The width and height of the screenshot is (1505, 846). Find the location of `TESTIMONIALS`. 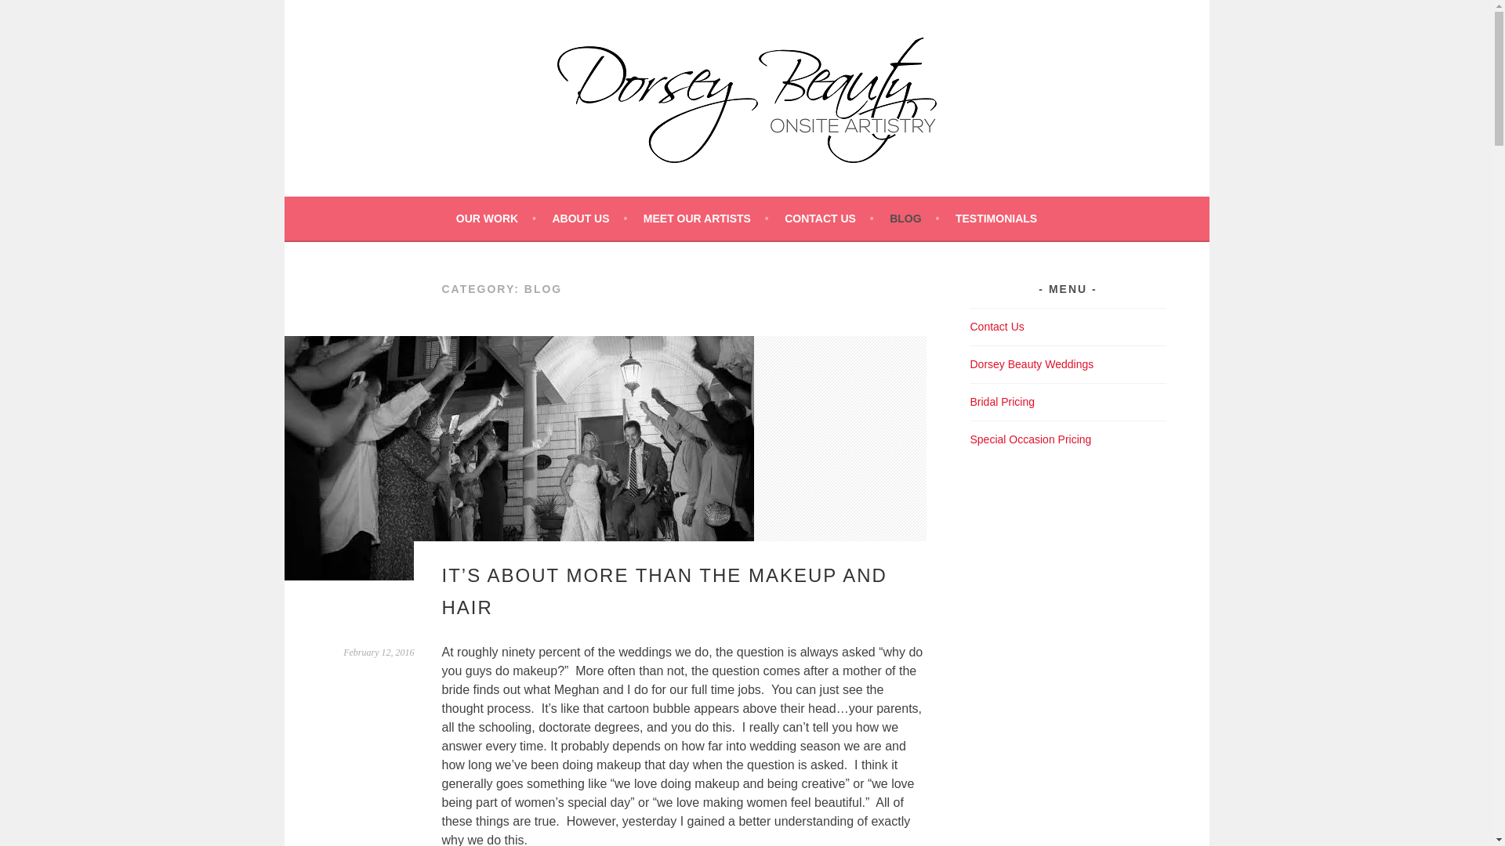

TESTIMONIALS is located at coordinates (995, 218).